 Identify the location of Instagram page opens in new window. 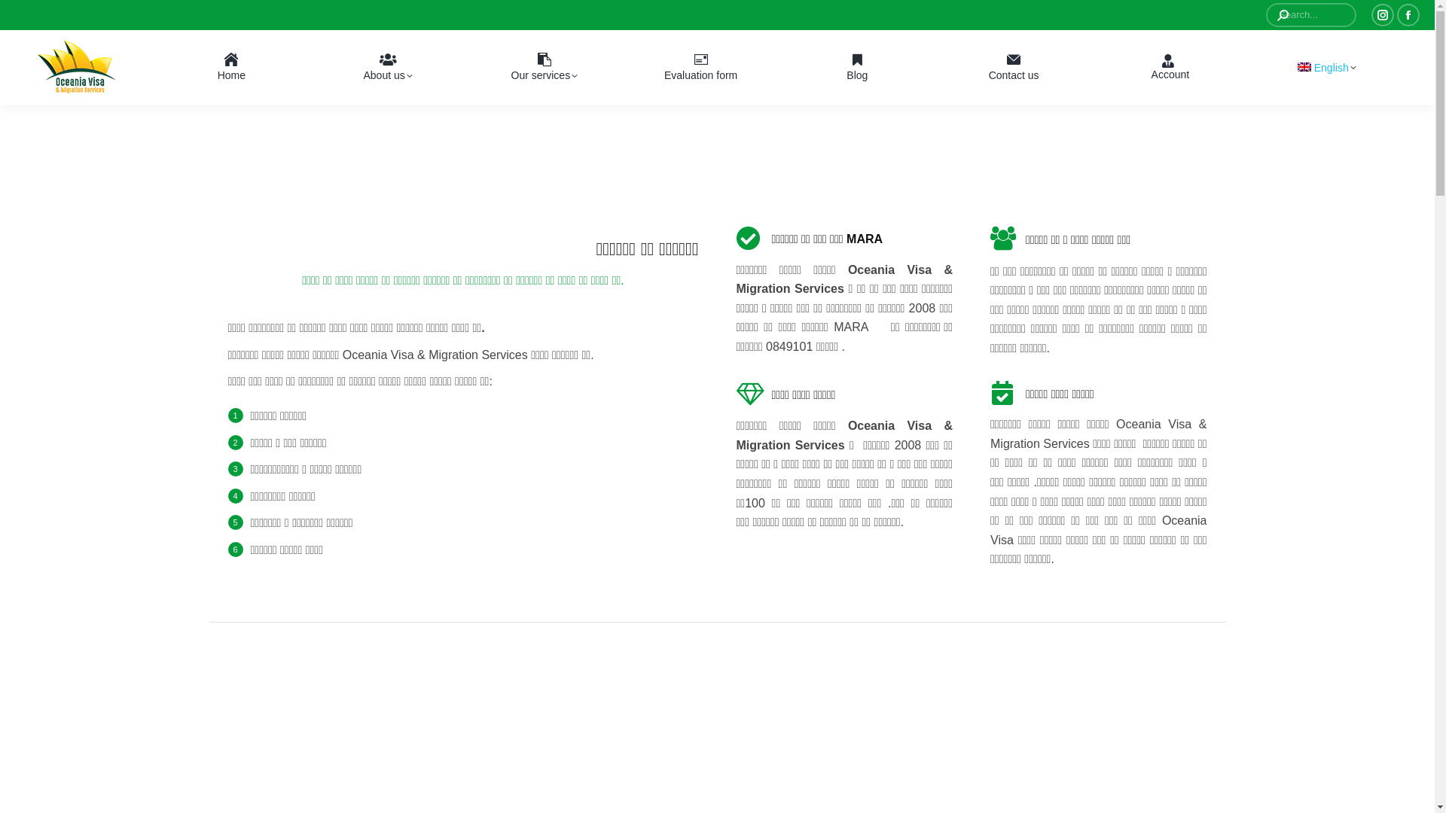
(1383, 15).